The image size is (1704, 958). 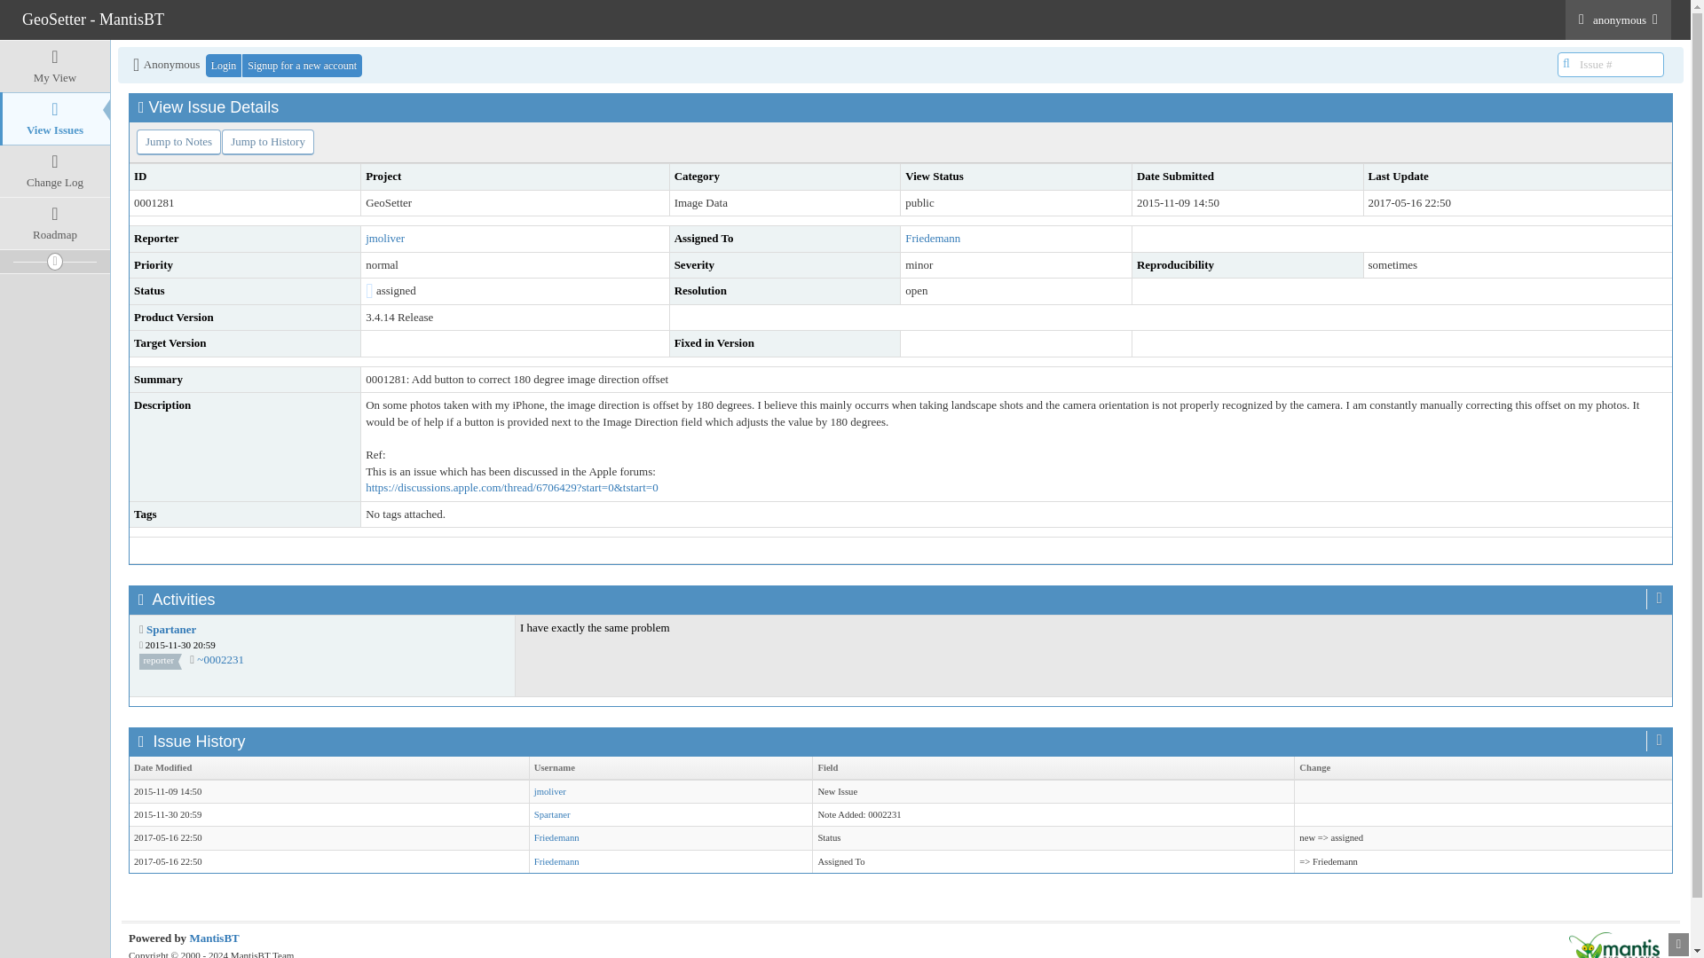 I want to click on Jump to Notes, so click(x=178, y=142).